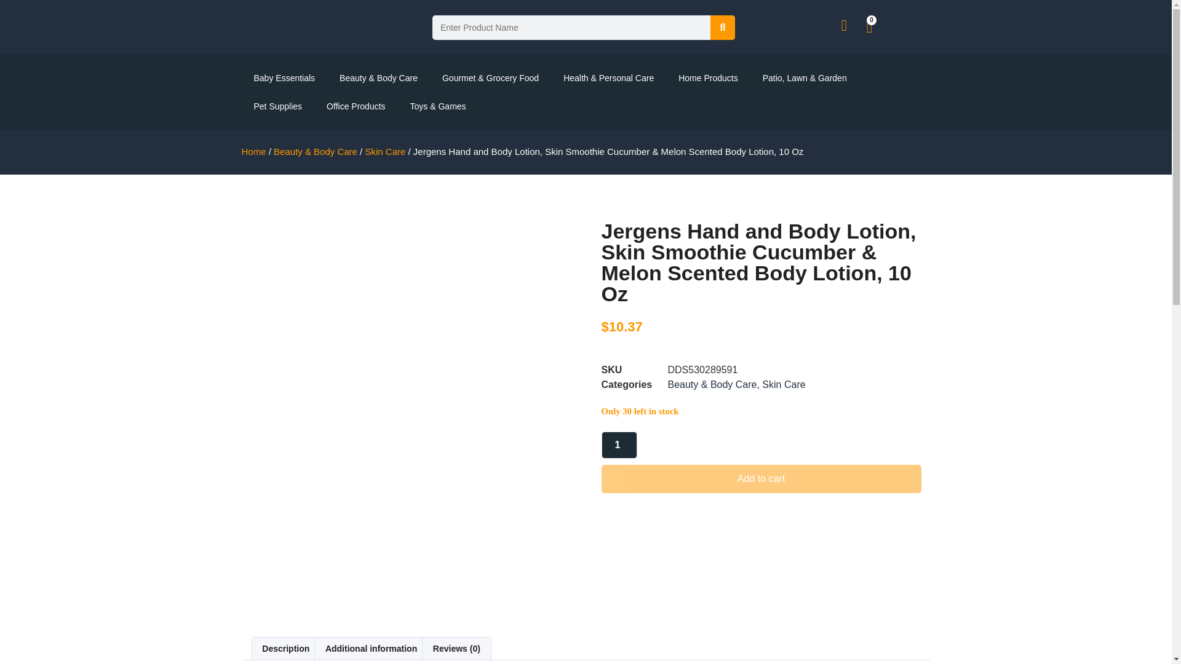  I want to click on 1, so click(619, 445).